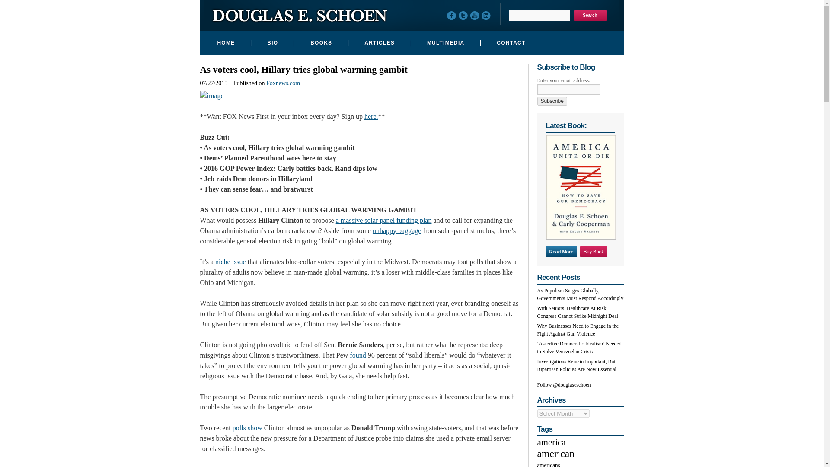  I want to click on Subscribe, so click(552, 101).